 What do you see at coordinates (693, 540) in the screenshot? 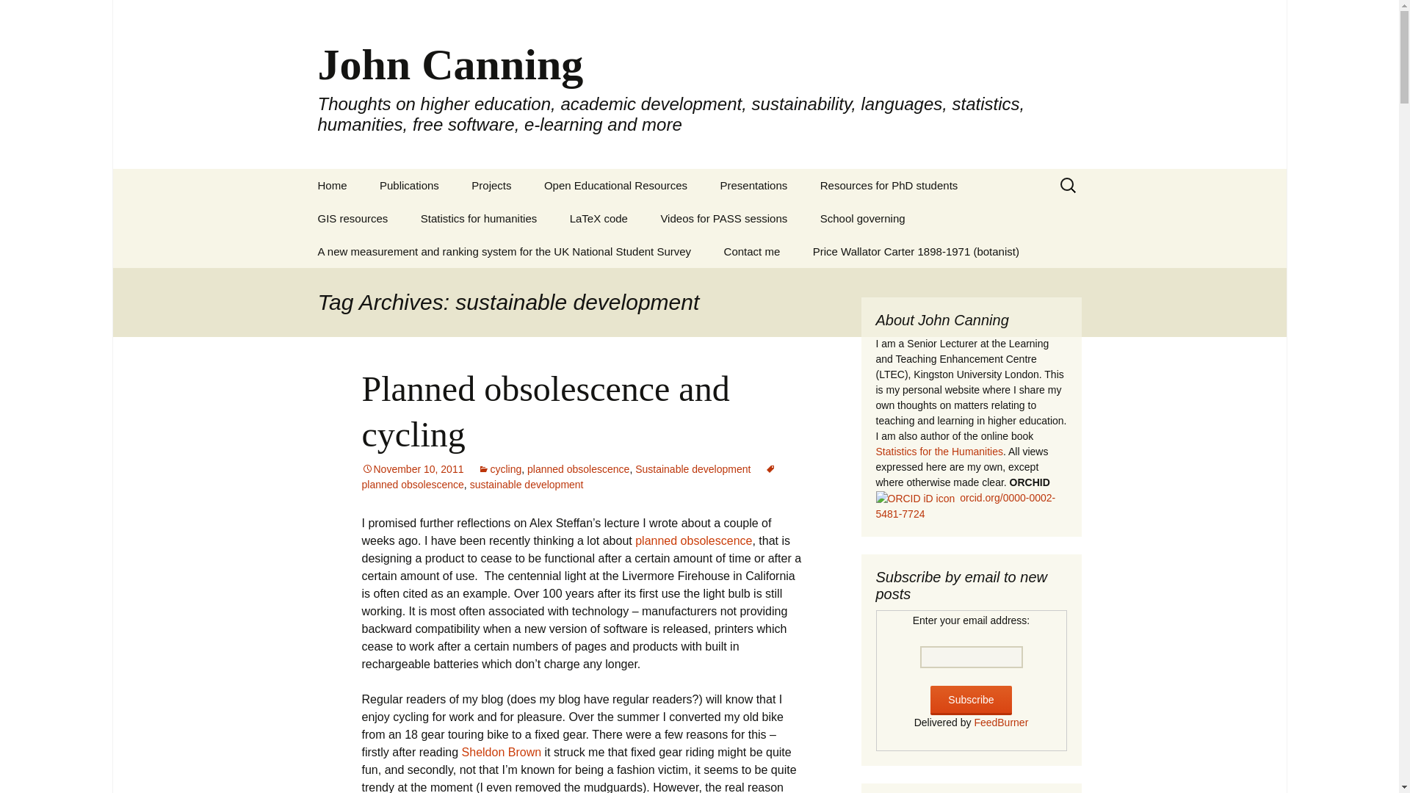
I see `planned obsolescence` at bounding box center [693, 540].